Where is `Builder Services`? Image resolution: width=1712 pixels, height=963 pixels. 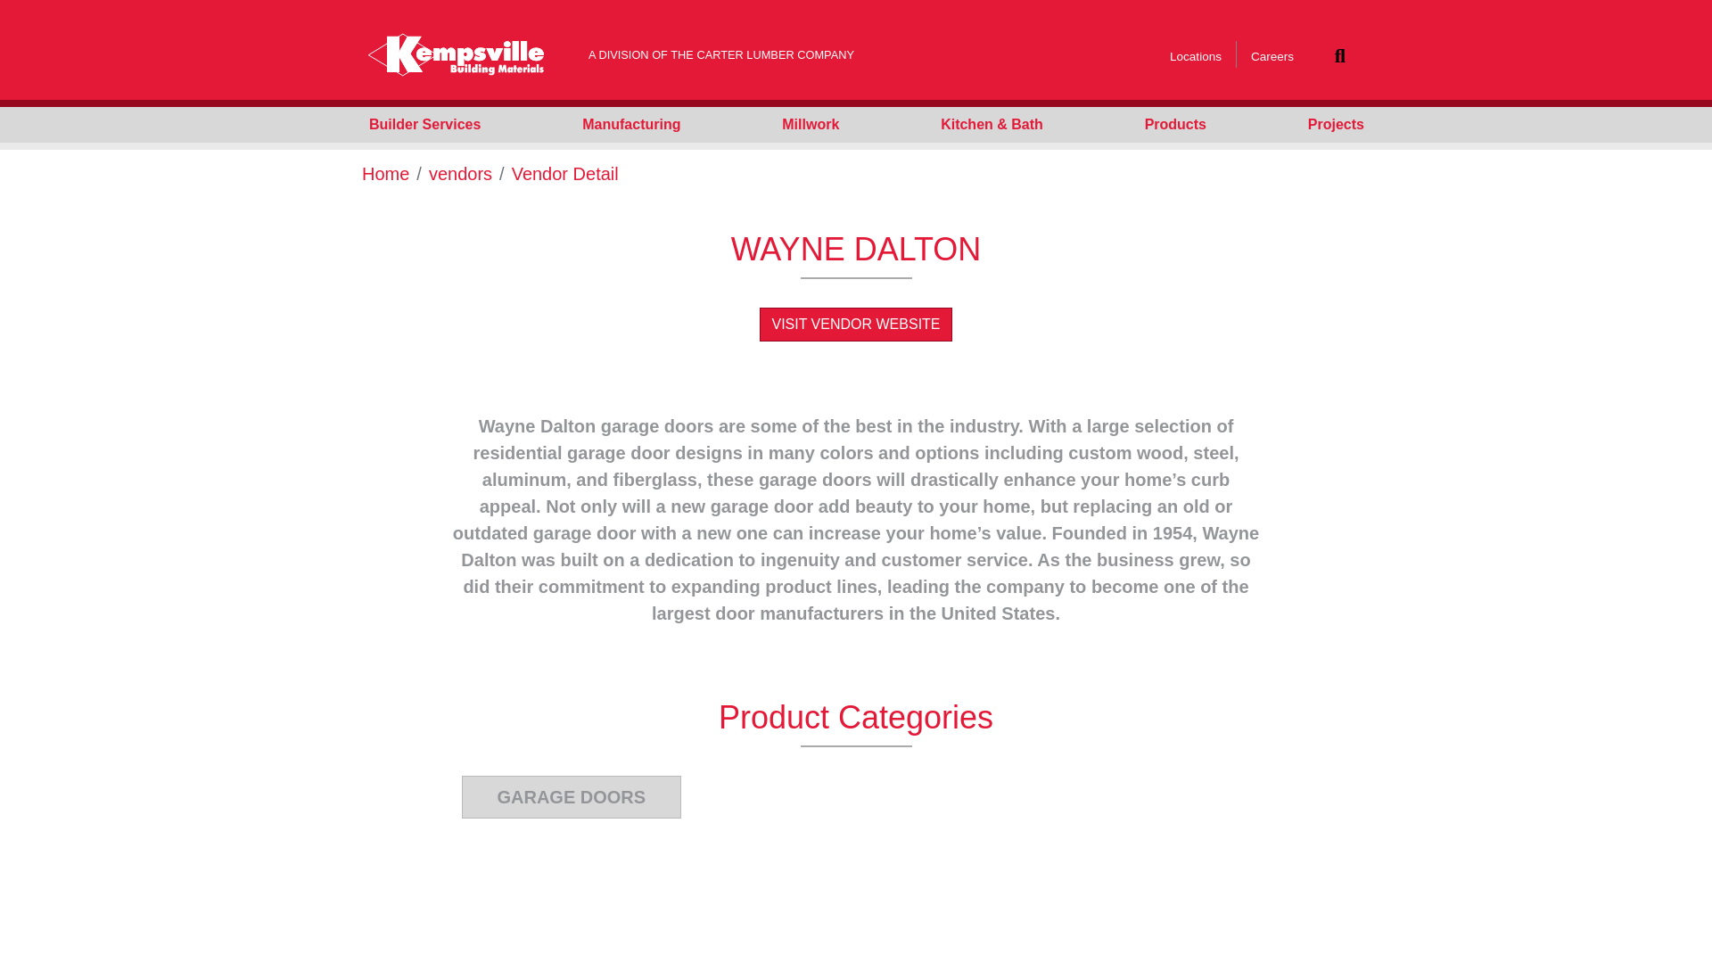
Builder Services is located at coordinates (424, 124).